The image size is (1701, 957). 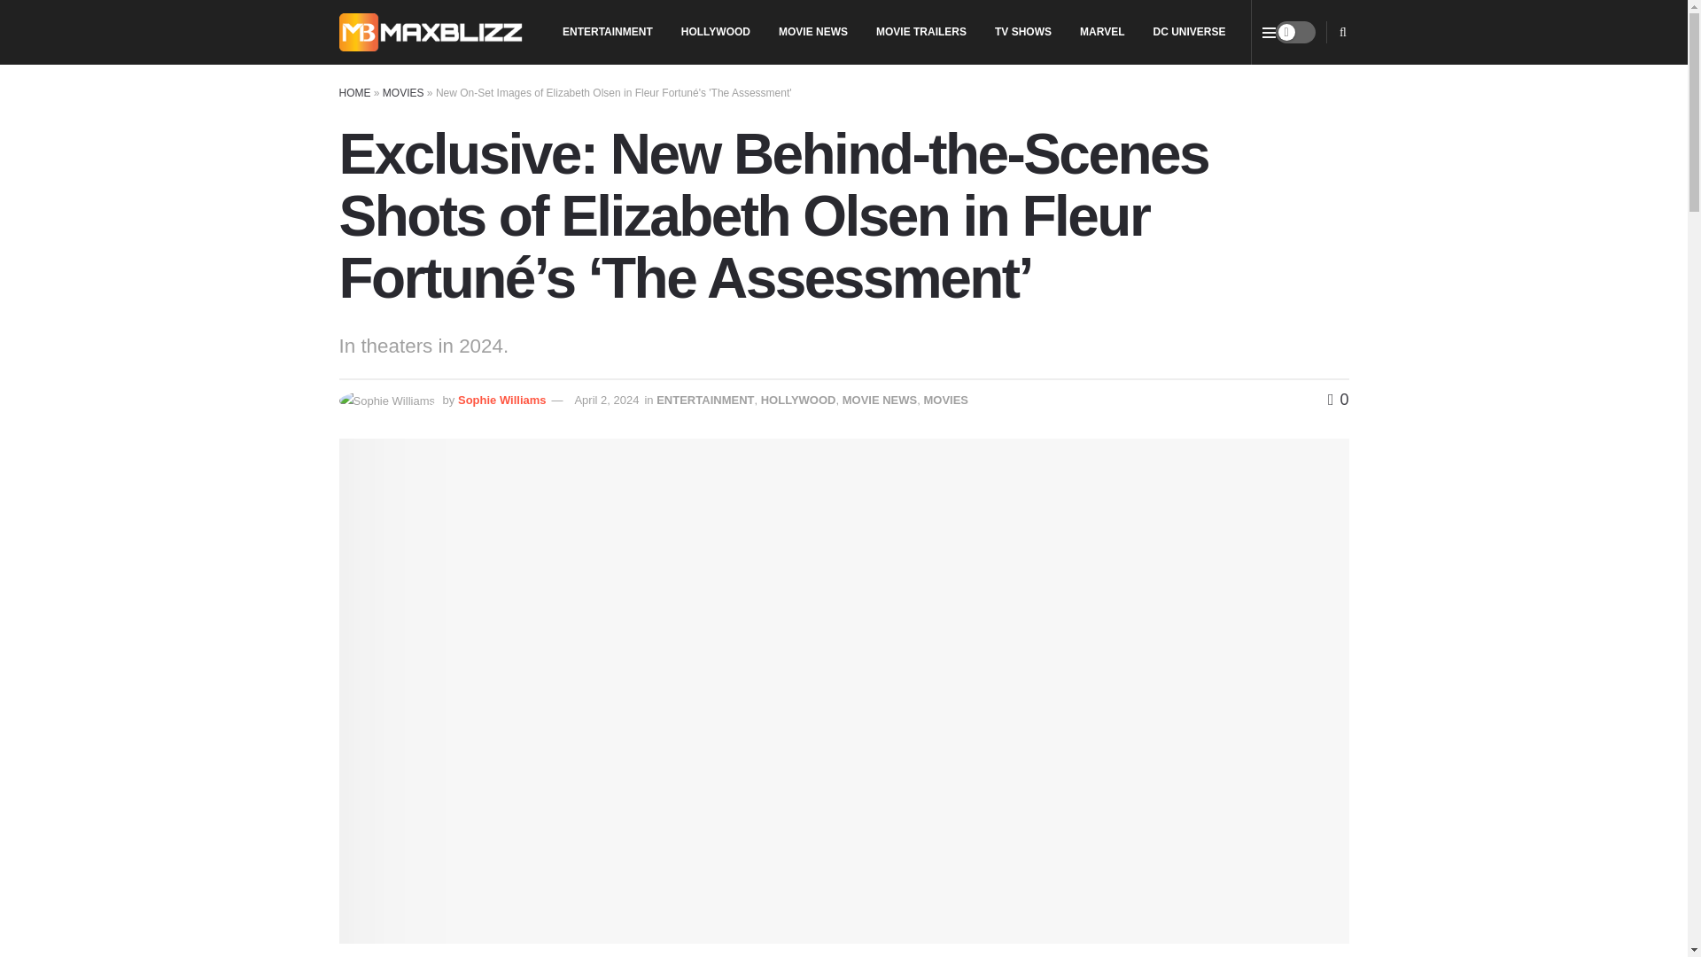 What do you see at coordinates (606, 400) in the screenshot?
I see `April 2, 2024` at bounding box center [606, 400].